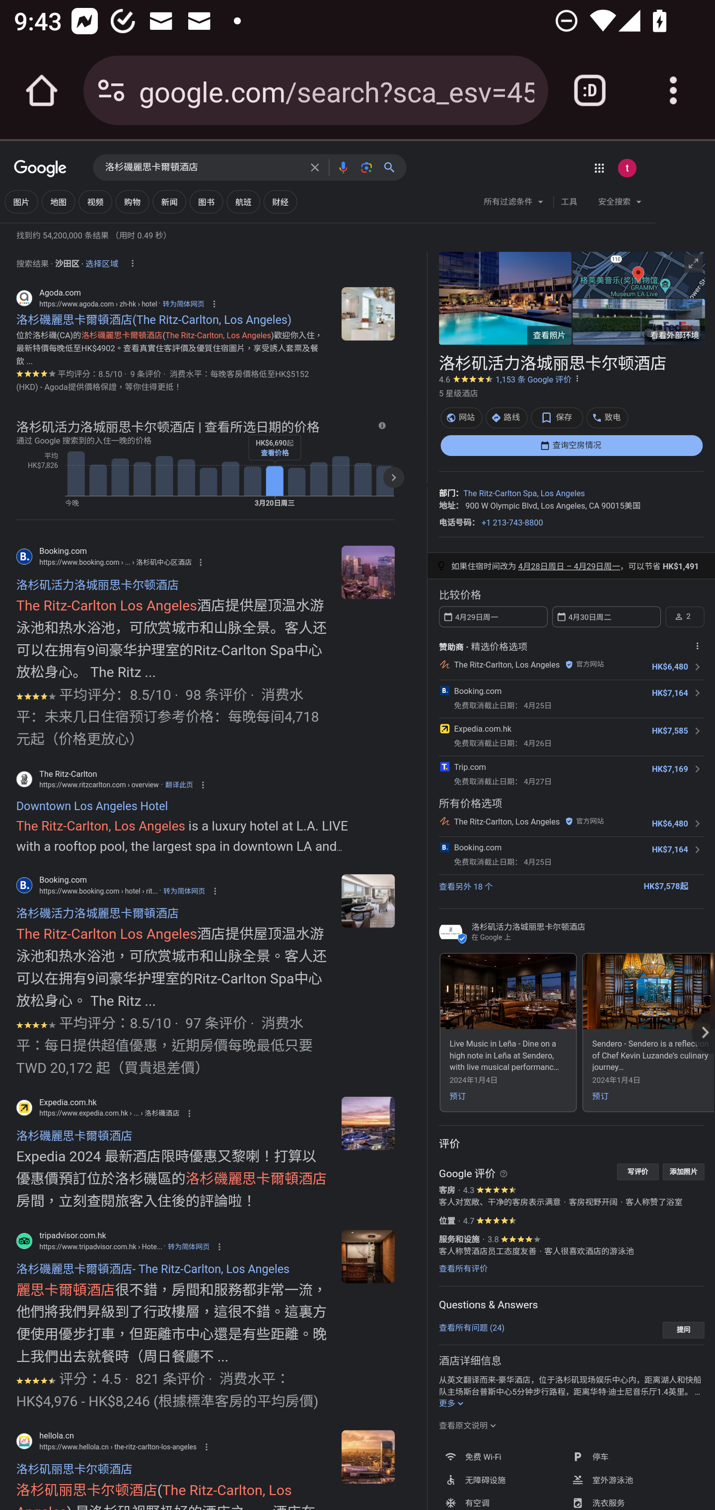 The height and width of the screenshot is (1510, 715). What do you see at coordinates (132, 263) in the screenshot?
I see `位置信息使用方式` at bounding box center [132, 263].